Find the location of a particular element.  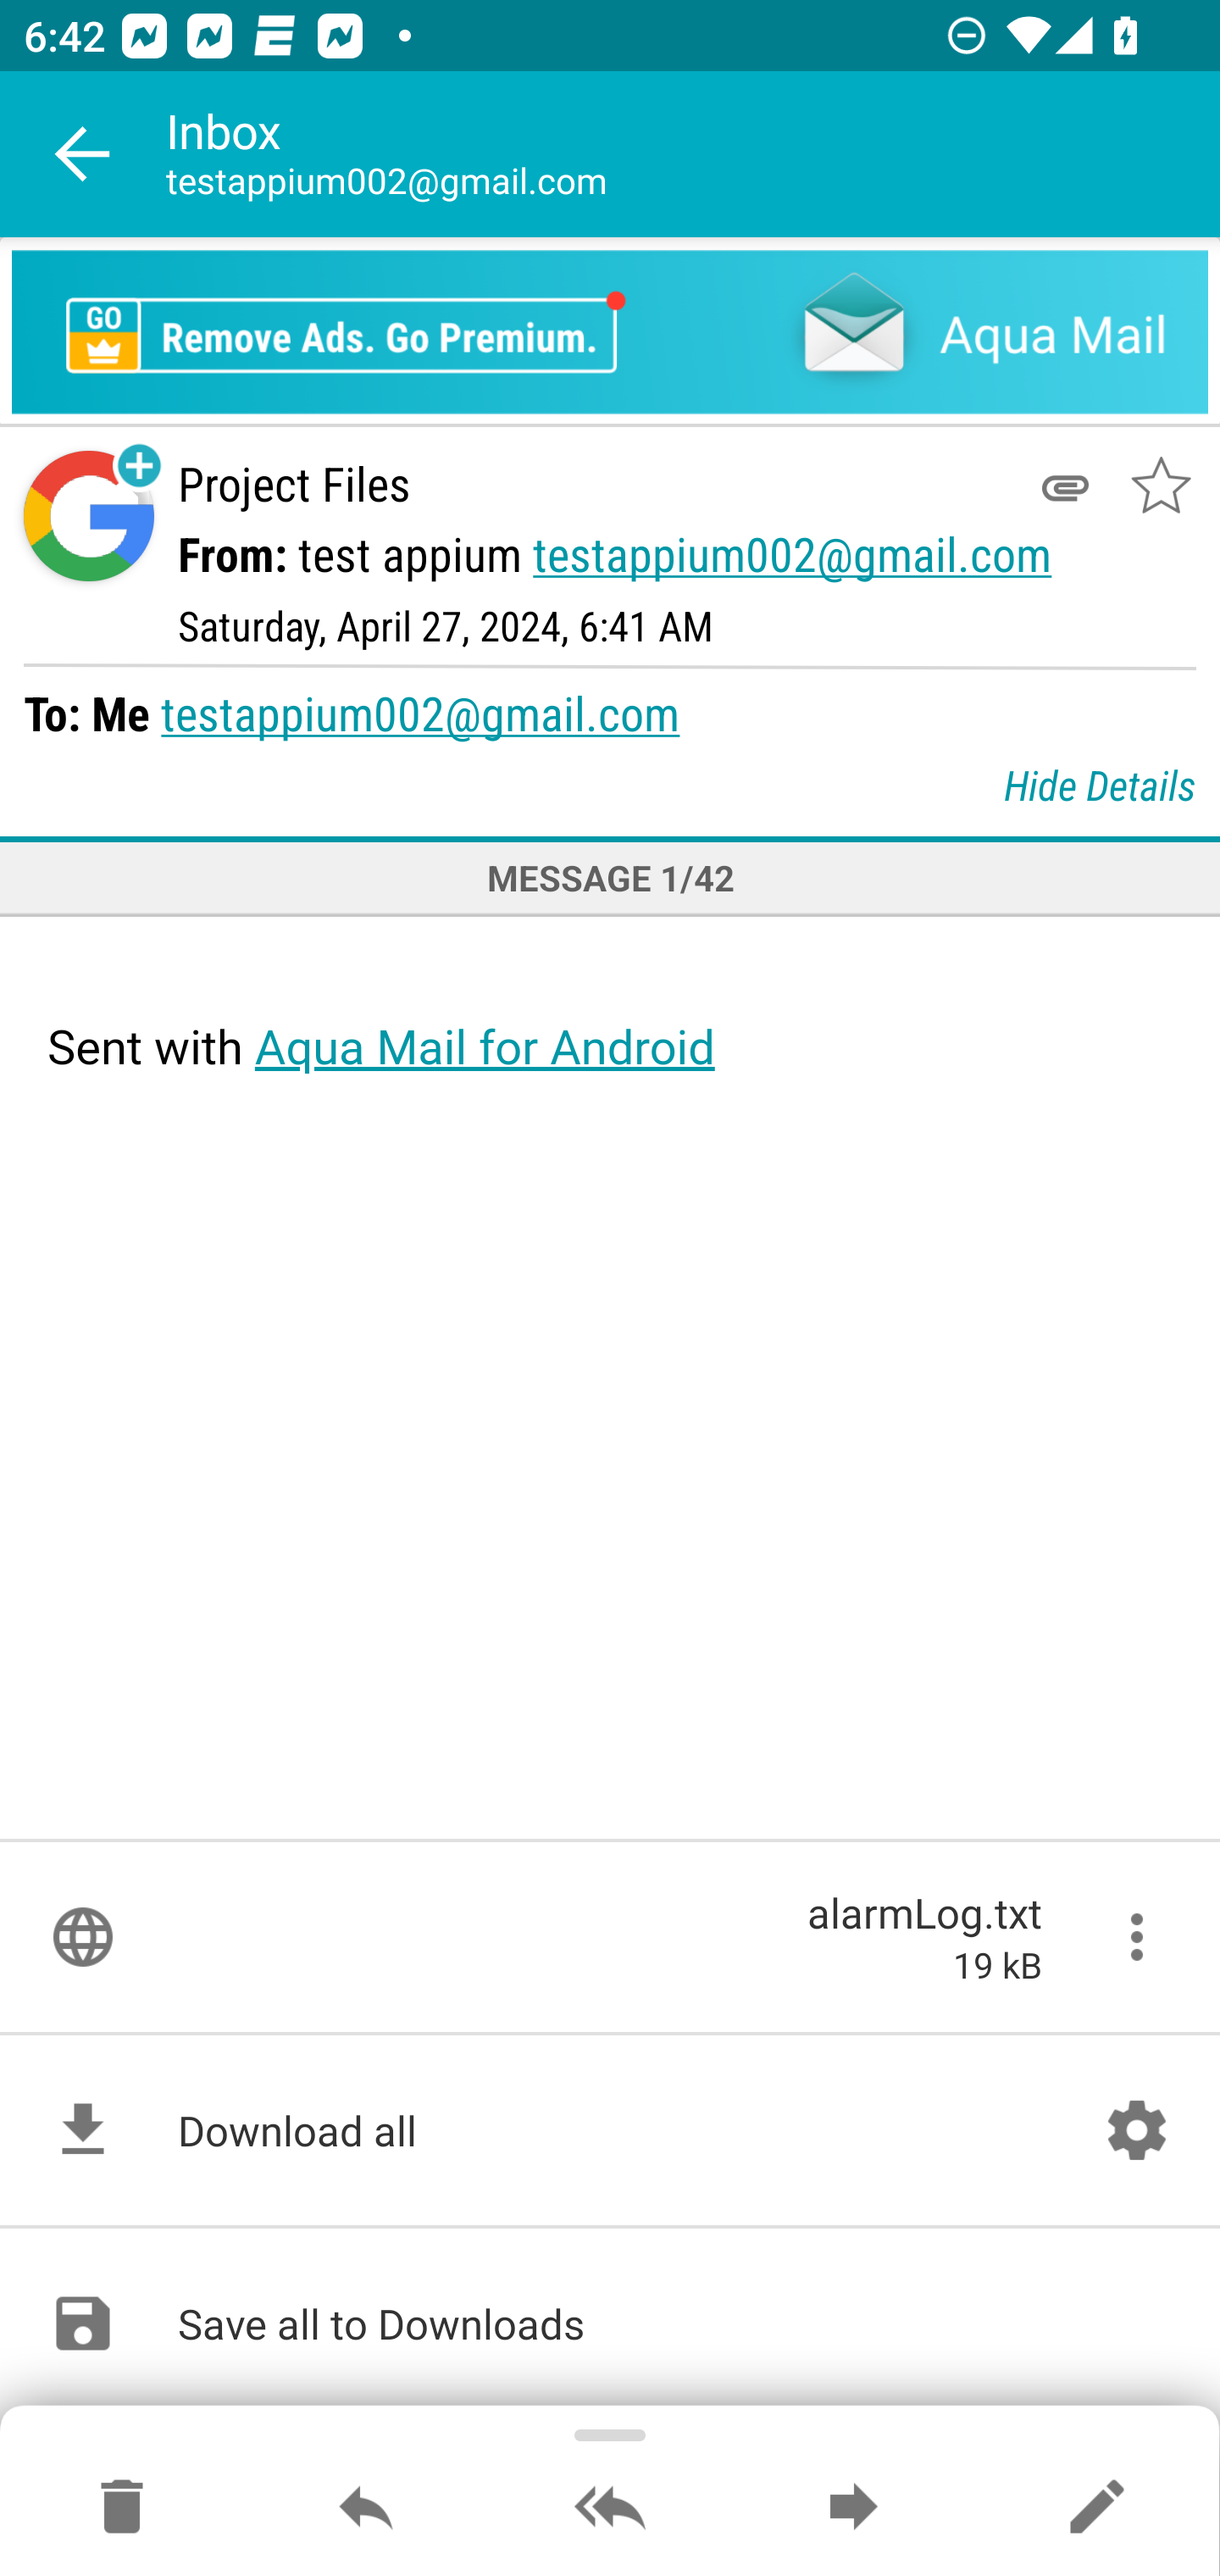

Sender contact button is located at coordinates (88, 517).